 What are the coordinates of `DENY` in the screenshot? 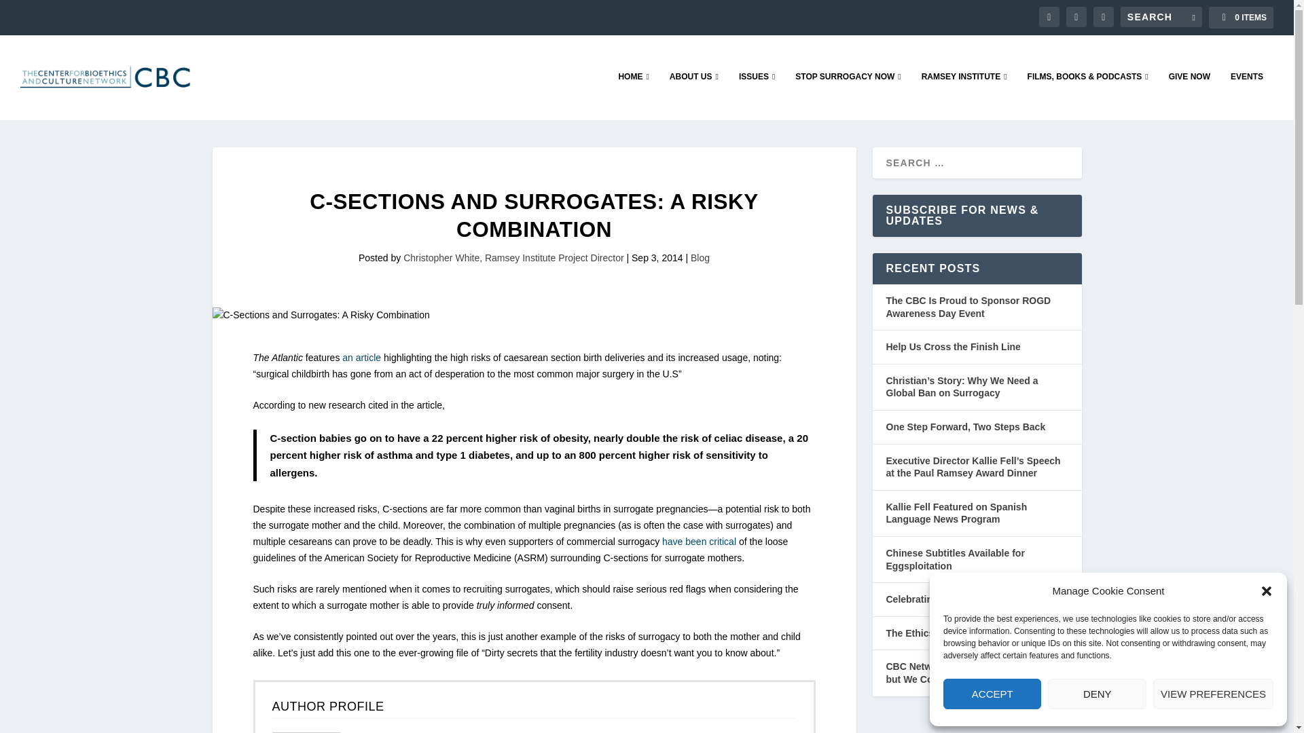 It's located at (1097, 694).